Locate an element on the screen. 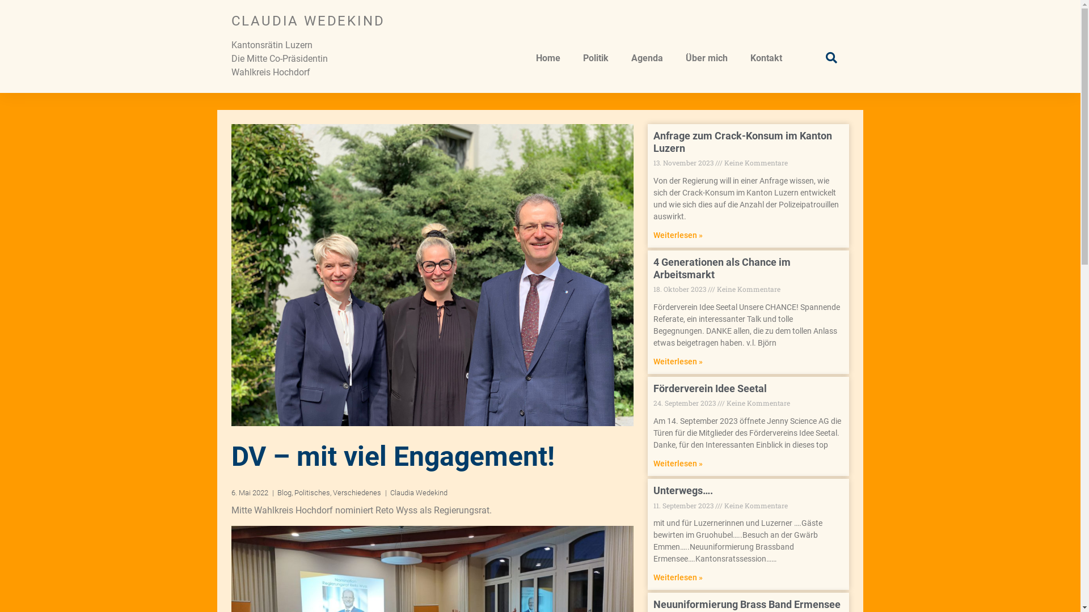 This screenshot has height=612, width=1089. CLAUDIA WEDEKIND is located at coordinates (309, 21).